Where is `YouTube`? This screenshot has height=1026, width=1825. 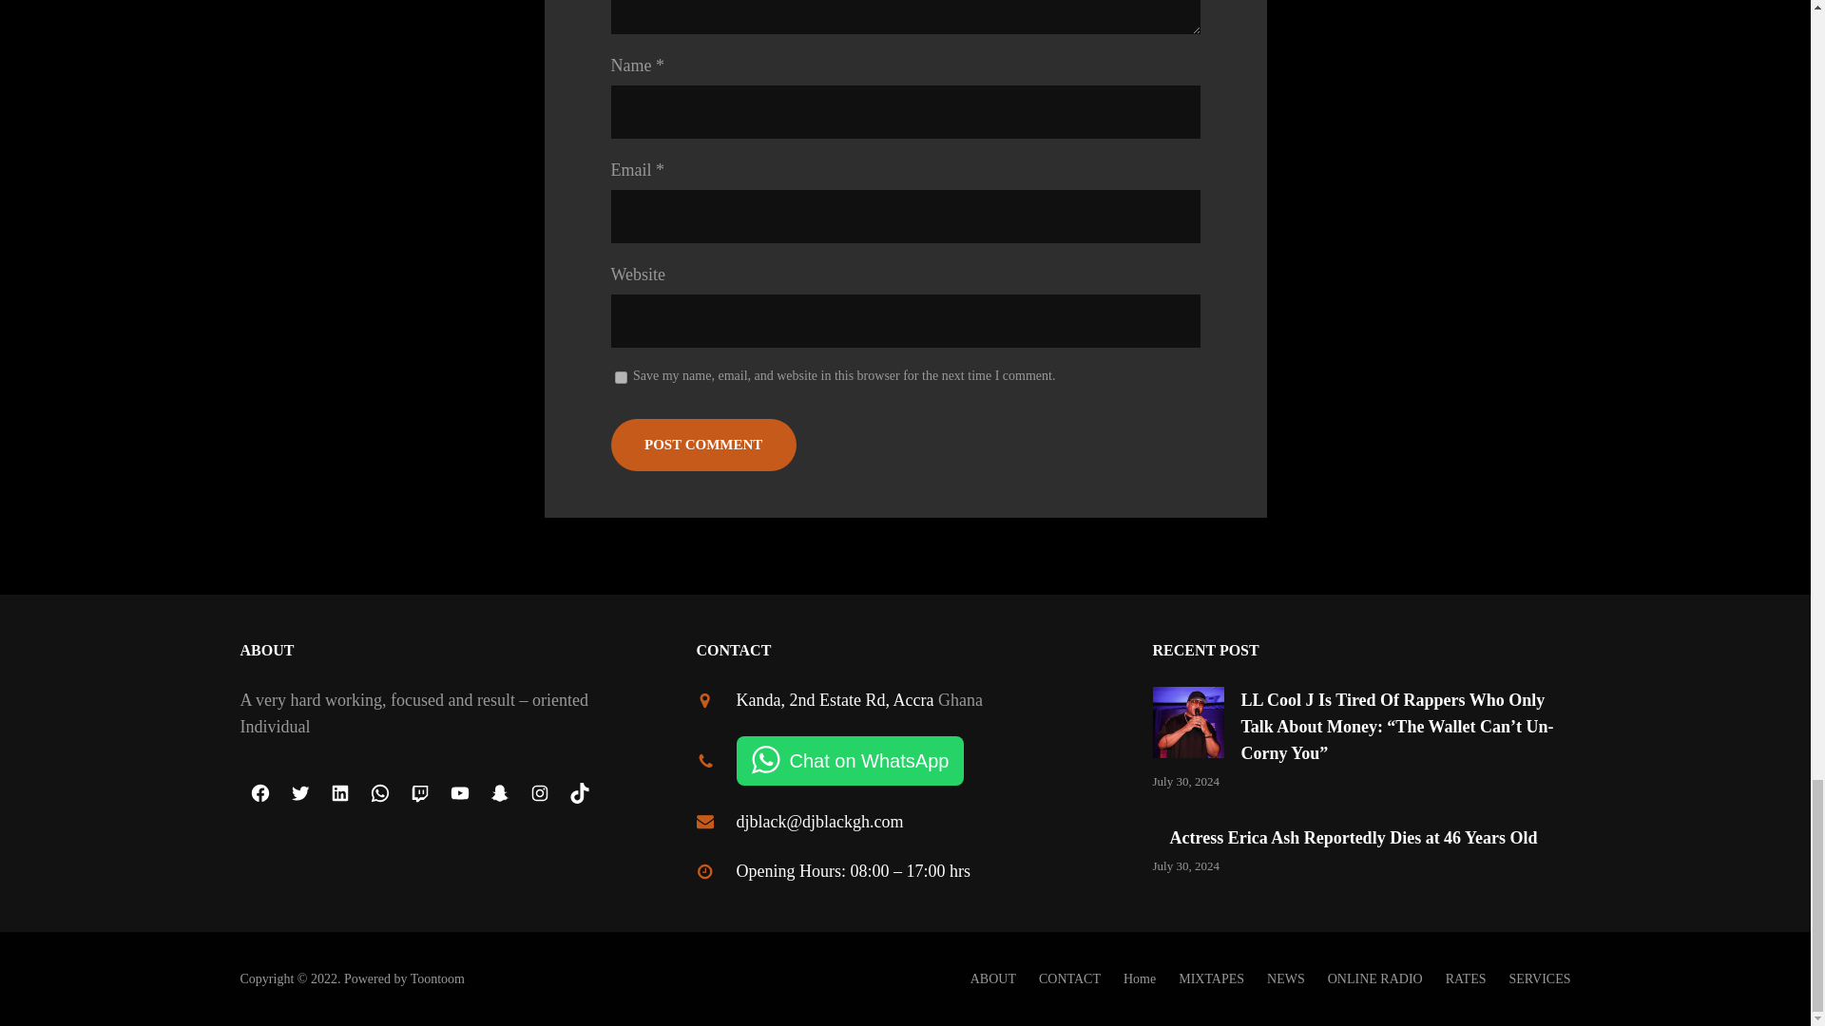 YouTube is located at coordinates (458, 793).